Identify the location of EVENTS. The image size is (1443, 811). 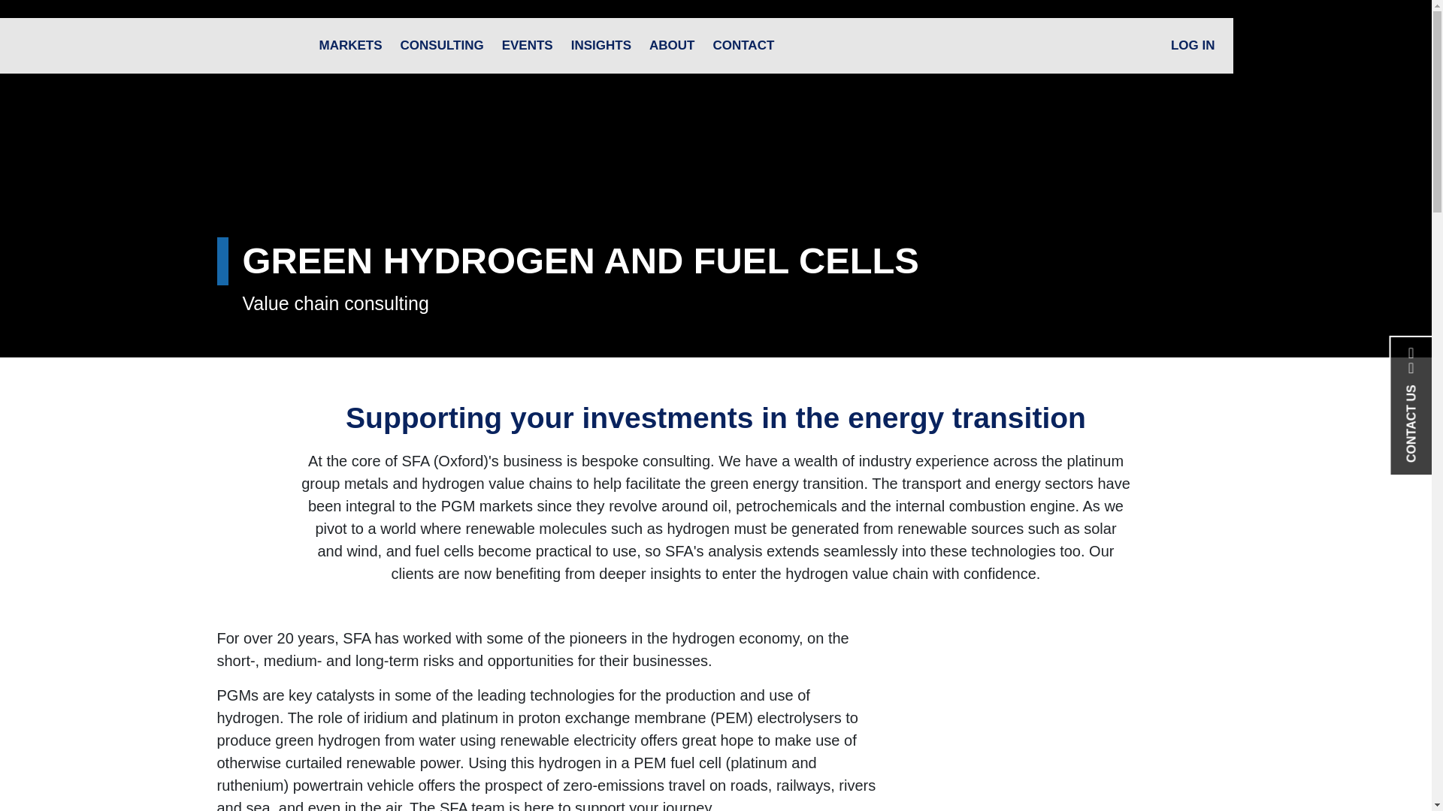
(528, 45).